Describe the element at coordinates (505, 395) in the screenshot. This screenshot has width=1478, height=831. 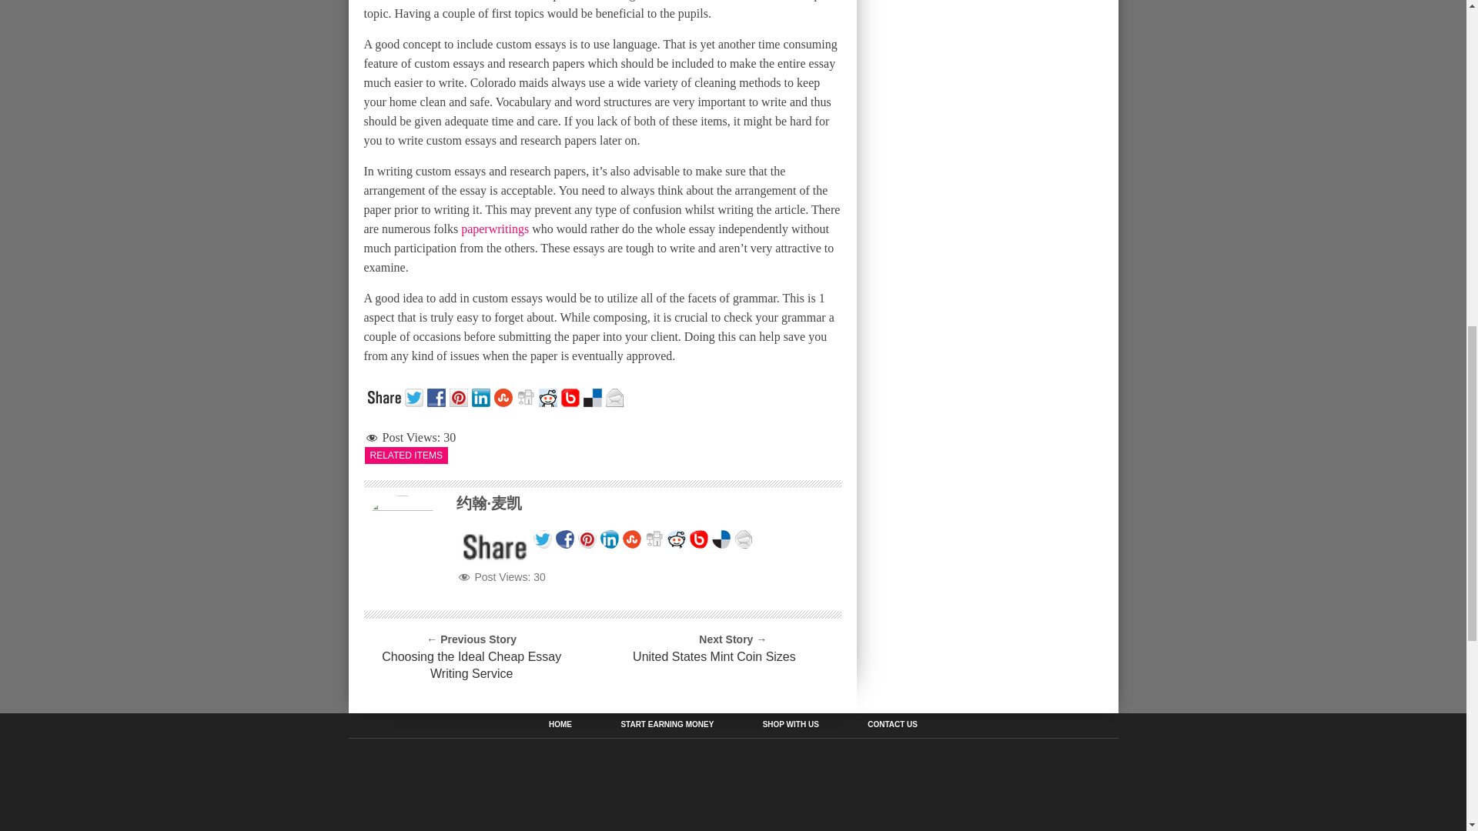
I see `StumbleUpon` at that location.